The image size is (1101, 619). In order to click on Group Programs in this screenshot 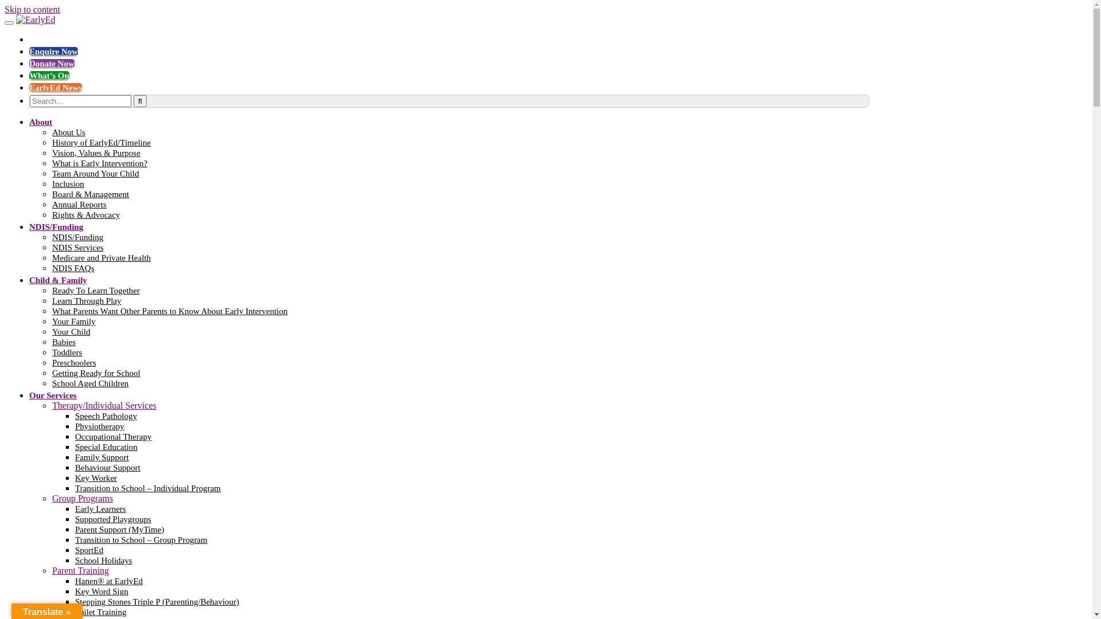, I will do `click(83, 499)`.